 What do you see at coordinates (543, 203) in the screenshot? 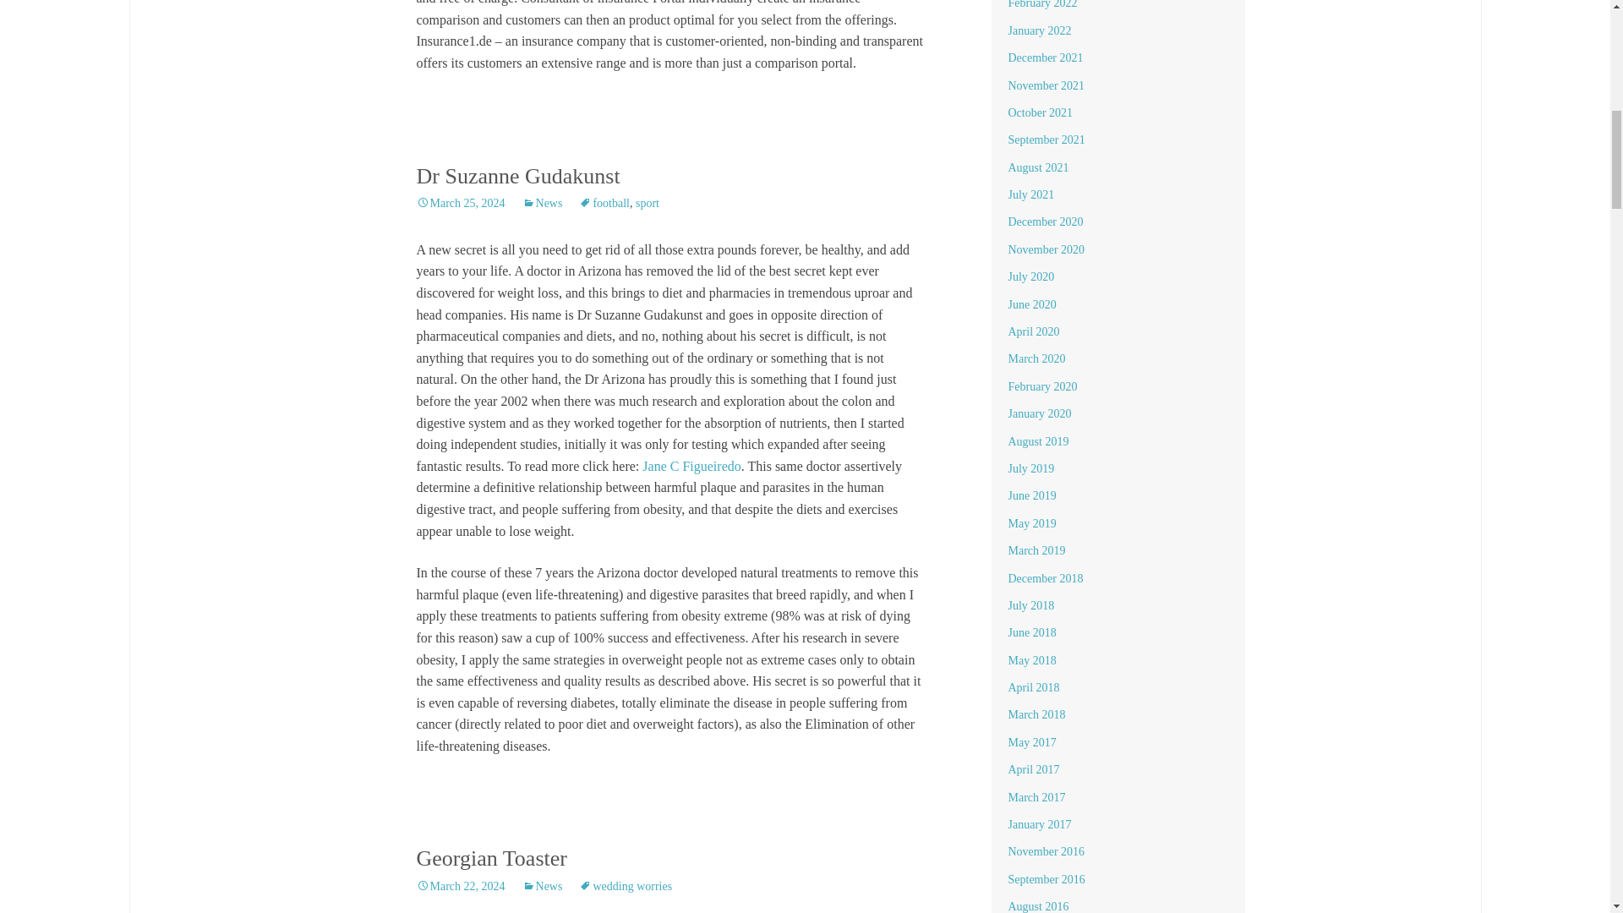
I see `News` at bounding box center [543, 203].